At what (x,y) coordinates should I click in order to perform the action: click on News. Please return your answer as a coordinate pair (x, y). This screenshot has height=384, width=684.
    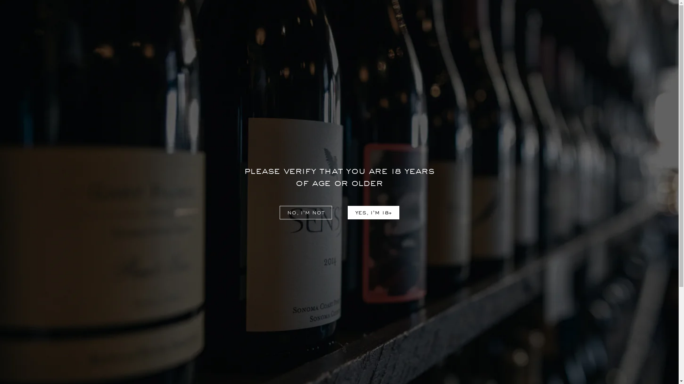
    Looking at the image, I should click on (224, 332).